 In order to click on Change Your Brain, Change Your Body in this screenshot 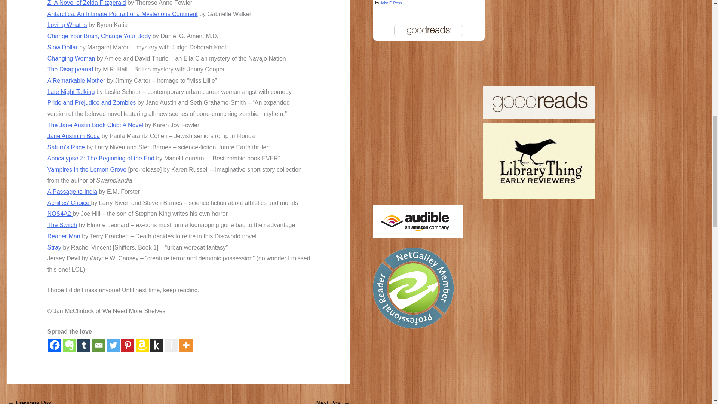, I will do `click(99, 36)`.